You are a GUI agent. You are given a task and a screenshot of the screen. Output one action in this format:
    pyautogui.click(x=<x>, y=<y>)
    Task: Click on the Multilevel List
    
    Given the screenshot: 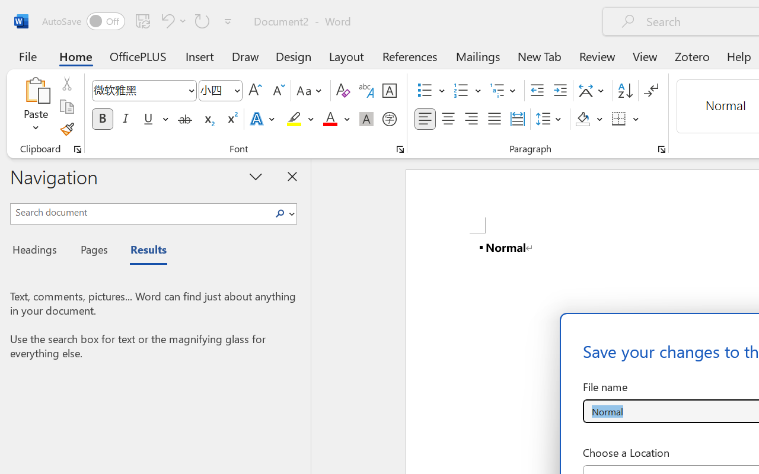 What is the action you would take?
    pyautogui.click(x=504, y=91)
    